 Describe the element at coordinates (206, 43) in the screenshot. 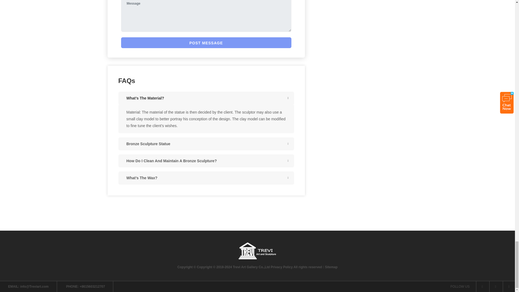

I see `POST MESSAGE` at that location.